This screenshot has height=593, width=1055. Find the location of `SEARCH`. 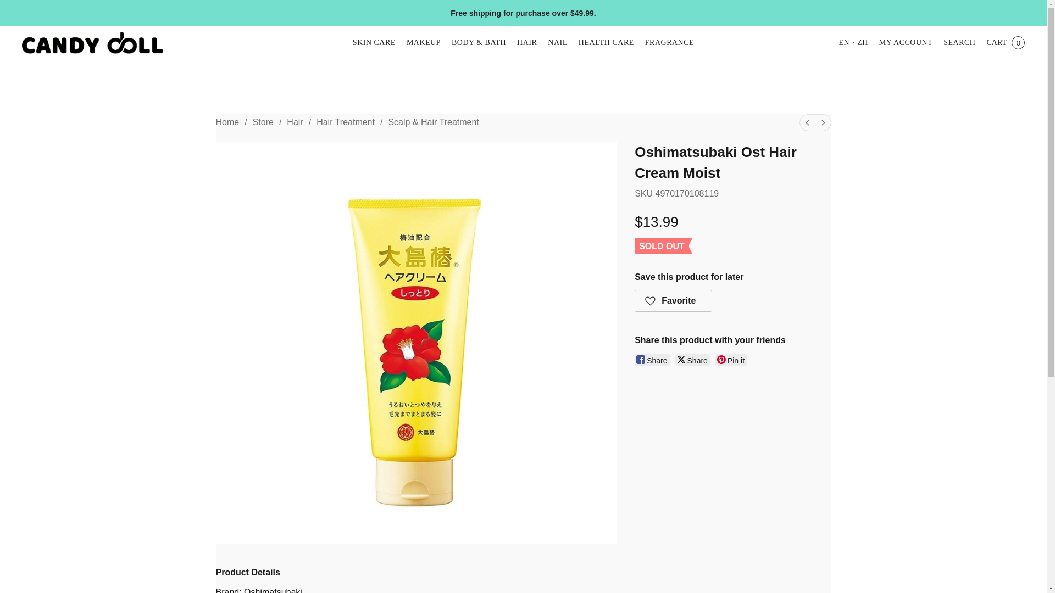

SEARCH is located at coordinates (959, 43).